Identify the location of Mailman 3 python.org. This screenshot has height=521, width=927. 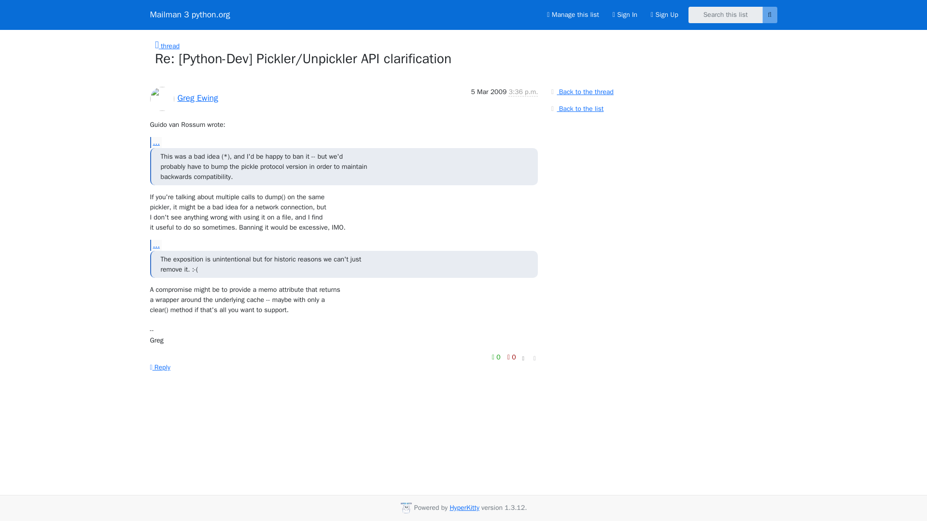
(189, 14).